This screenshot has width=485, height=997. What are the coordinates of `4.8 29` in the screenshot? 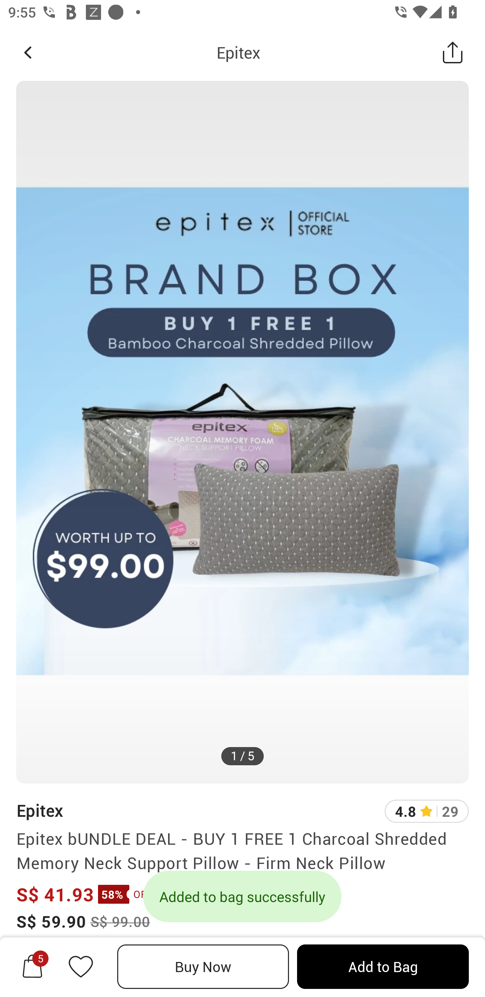 It's located at (426, 811).